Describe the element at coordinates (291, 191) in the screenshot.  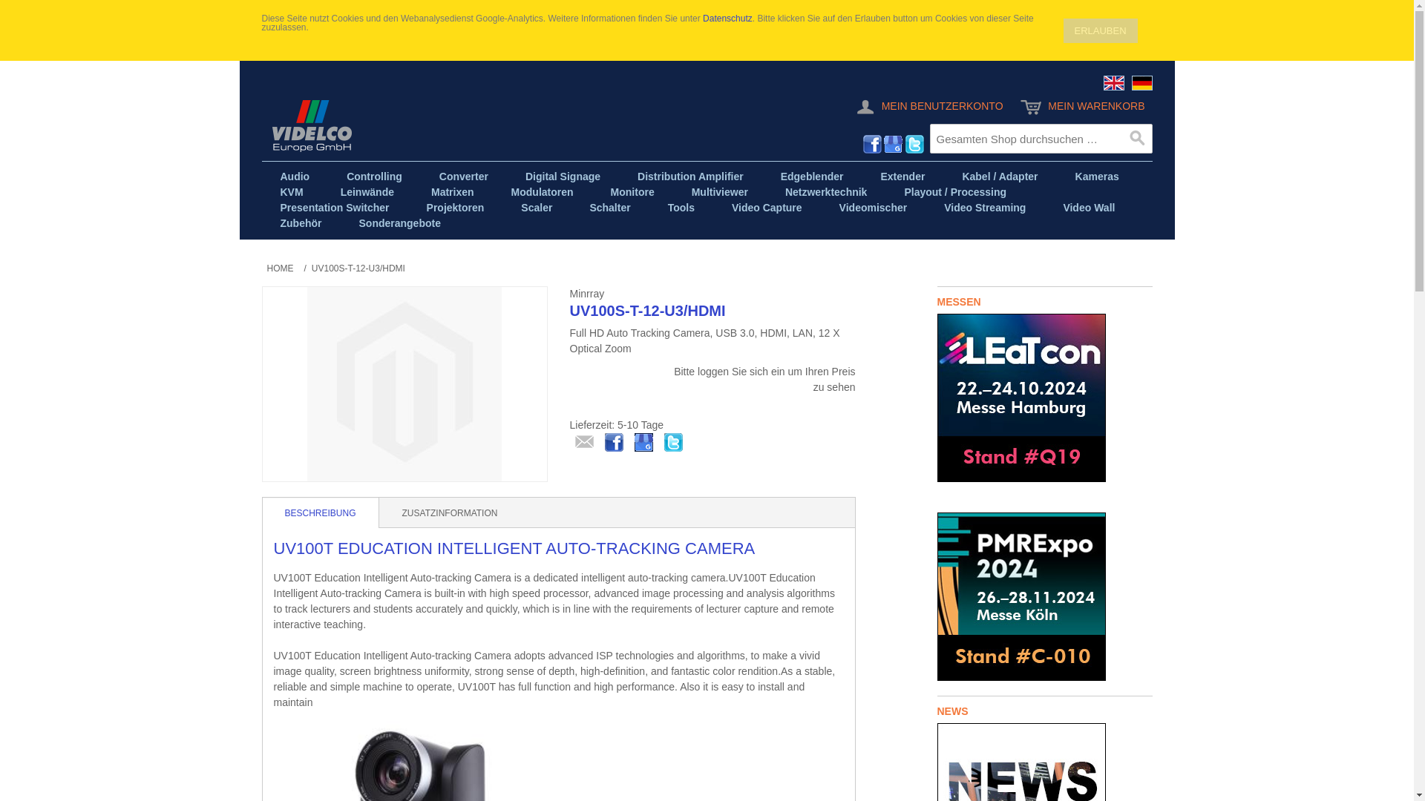
I see `KVM` at that location.